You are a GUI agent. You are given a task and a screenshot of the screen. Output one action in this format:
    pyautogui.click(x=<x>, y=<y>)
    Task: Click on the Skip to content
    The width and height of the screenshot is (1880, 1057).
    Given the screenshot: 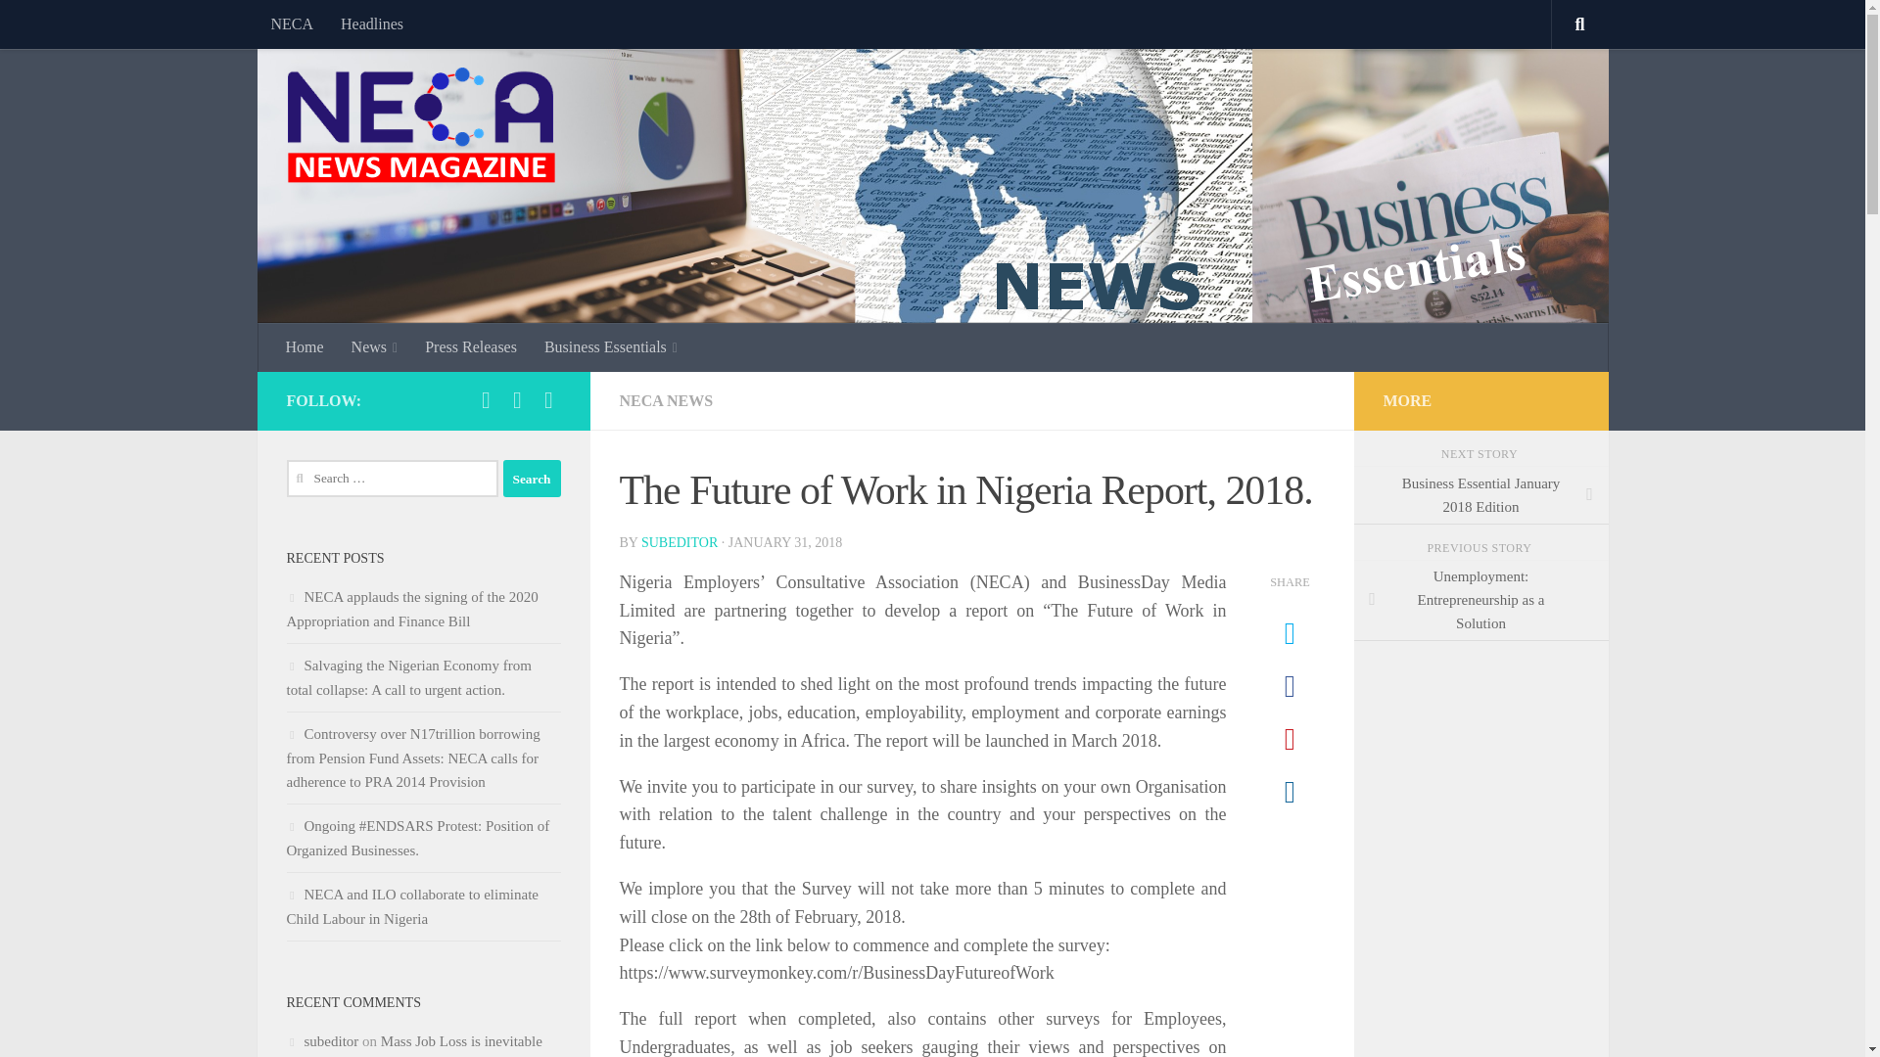 What is the action you would take?
    pyautogui.click(x=76, y=26)
    